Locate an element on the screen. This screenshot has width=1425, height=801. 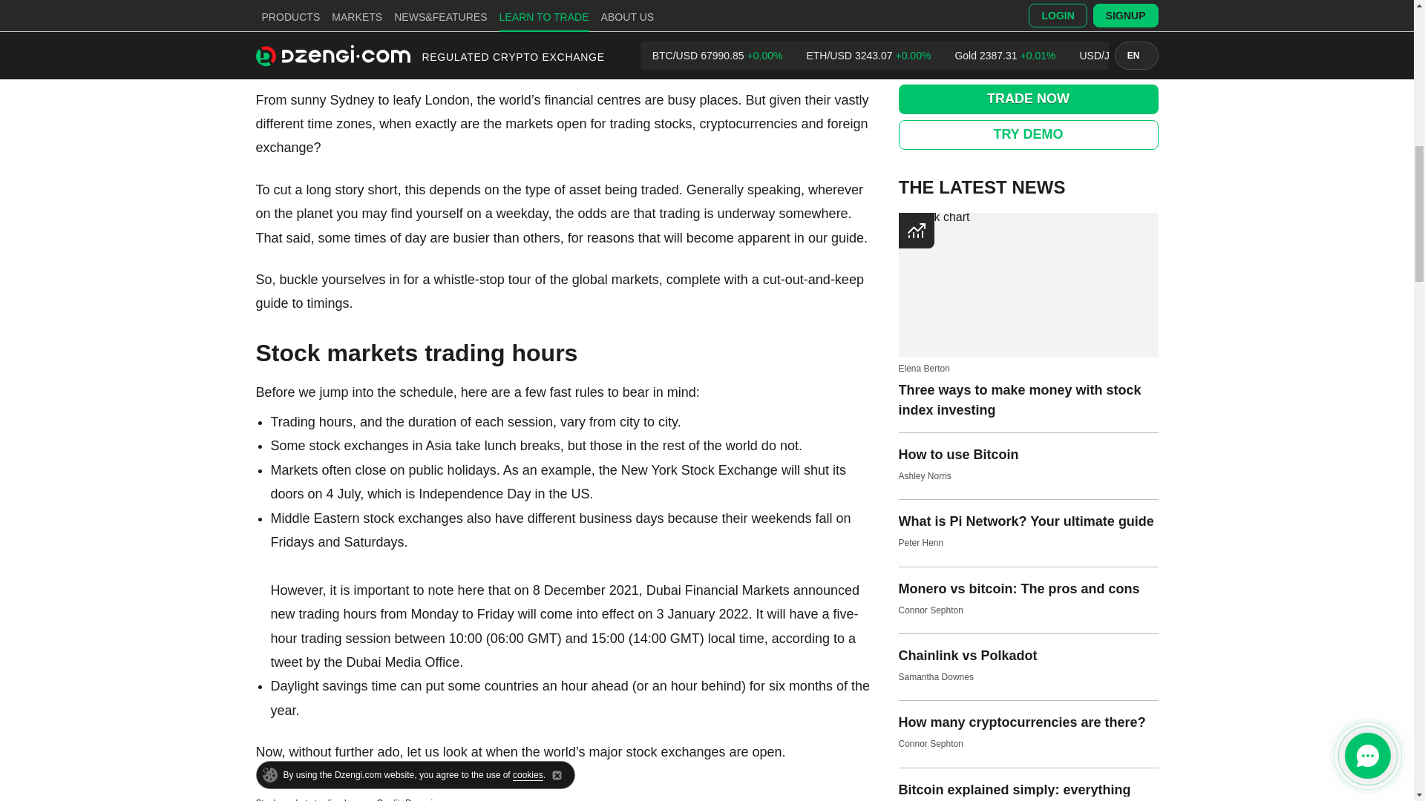
Crypto markets trading hours is located at coordinates (356, 34).